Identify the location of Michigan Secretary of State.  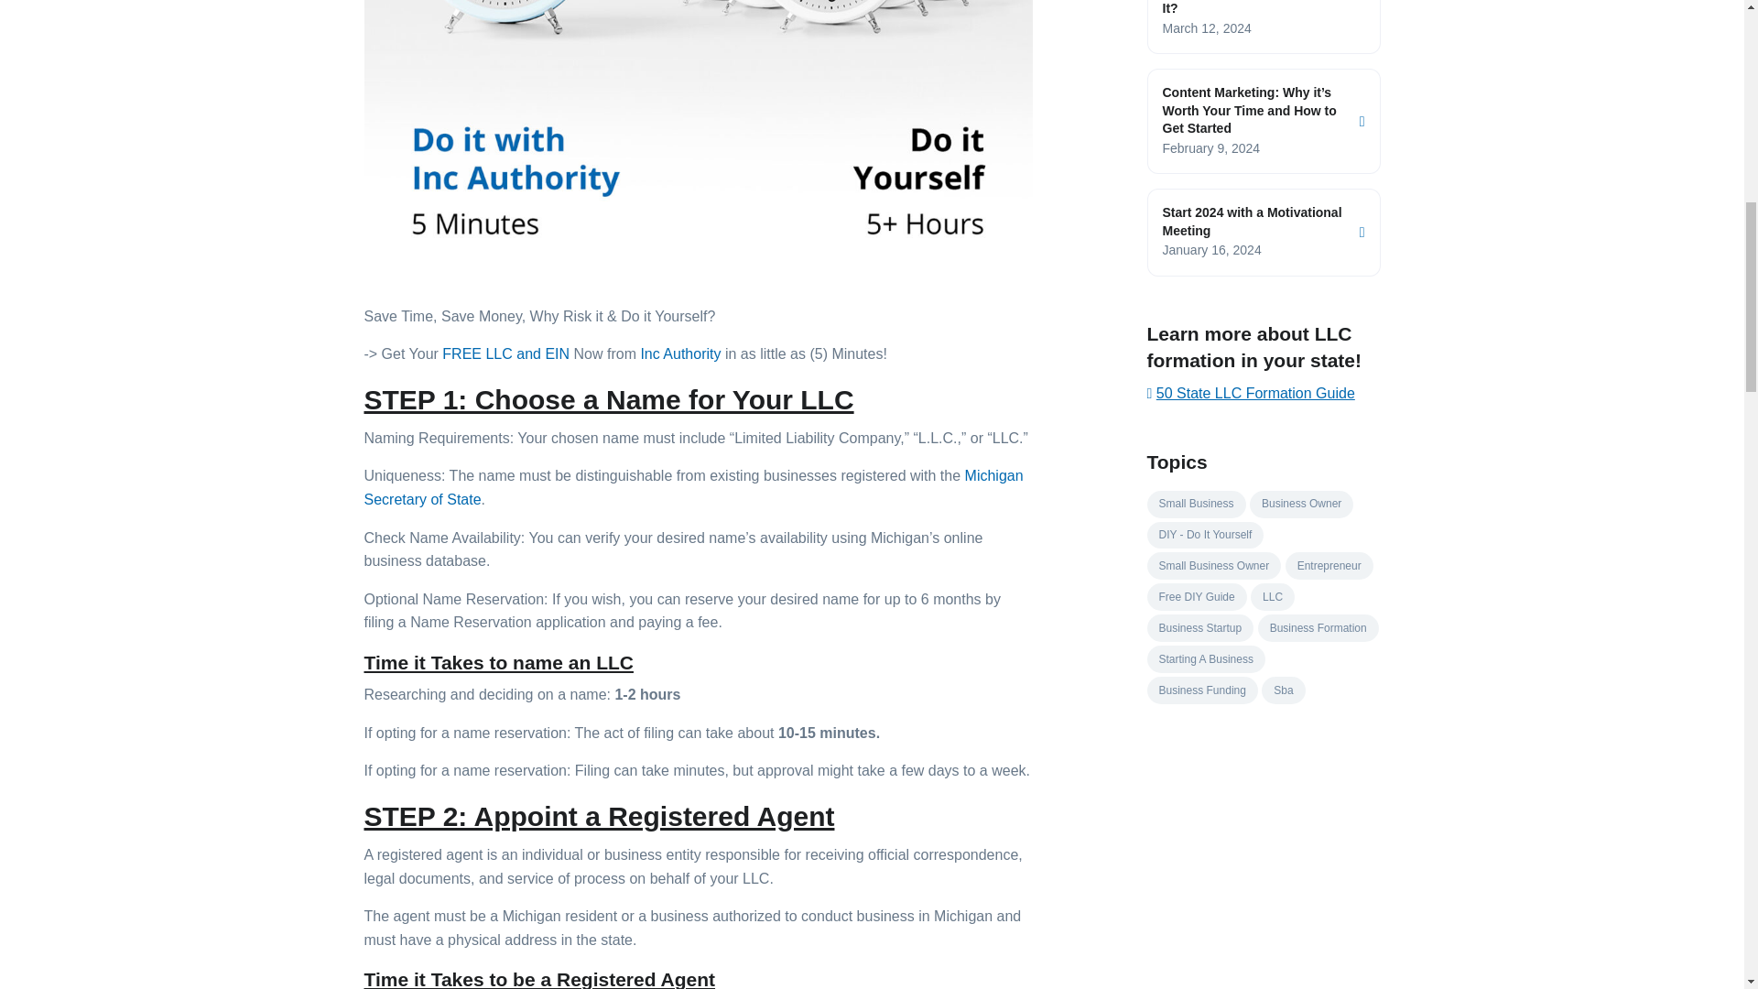
(693, 487).